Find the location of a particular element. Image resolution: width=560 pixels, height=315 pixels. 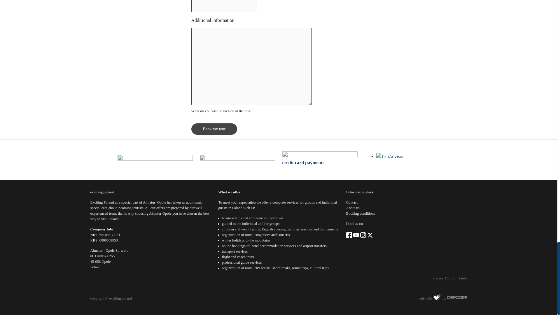

Booking conditions is located at coordinates (360, 213).